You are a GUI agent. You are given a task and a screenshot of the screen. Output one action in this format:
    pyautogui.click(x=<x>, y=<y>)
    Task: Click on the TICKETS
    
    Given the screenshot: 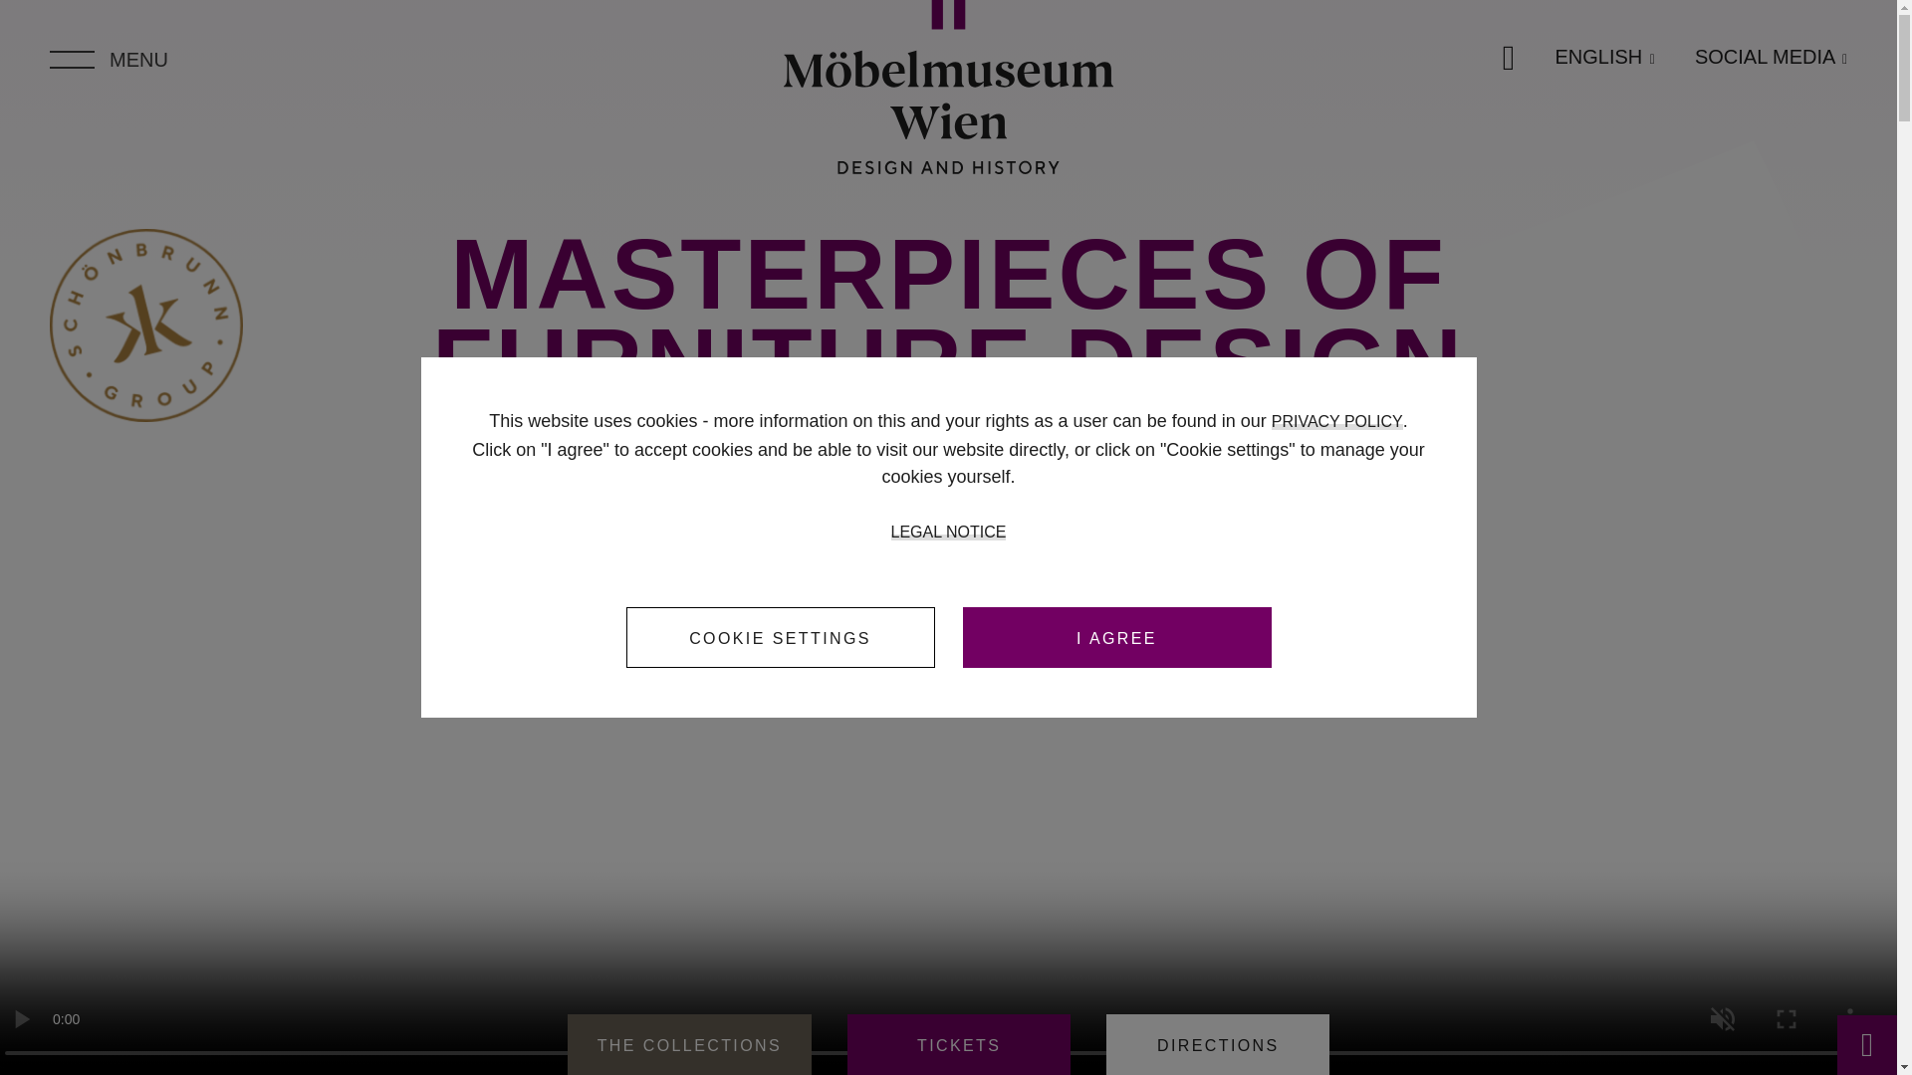 What is the action you would take?
    pyautogui.click(x=958, y=1045)
    